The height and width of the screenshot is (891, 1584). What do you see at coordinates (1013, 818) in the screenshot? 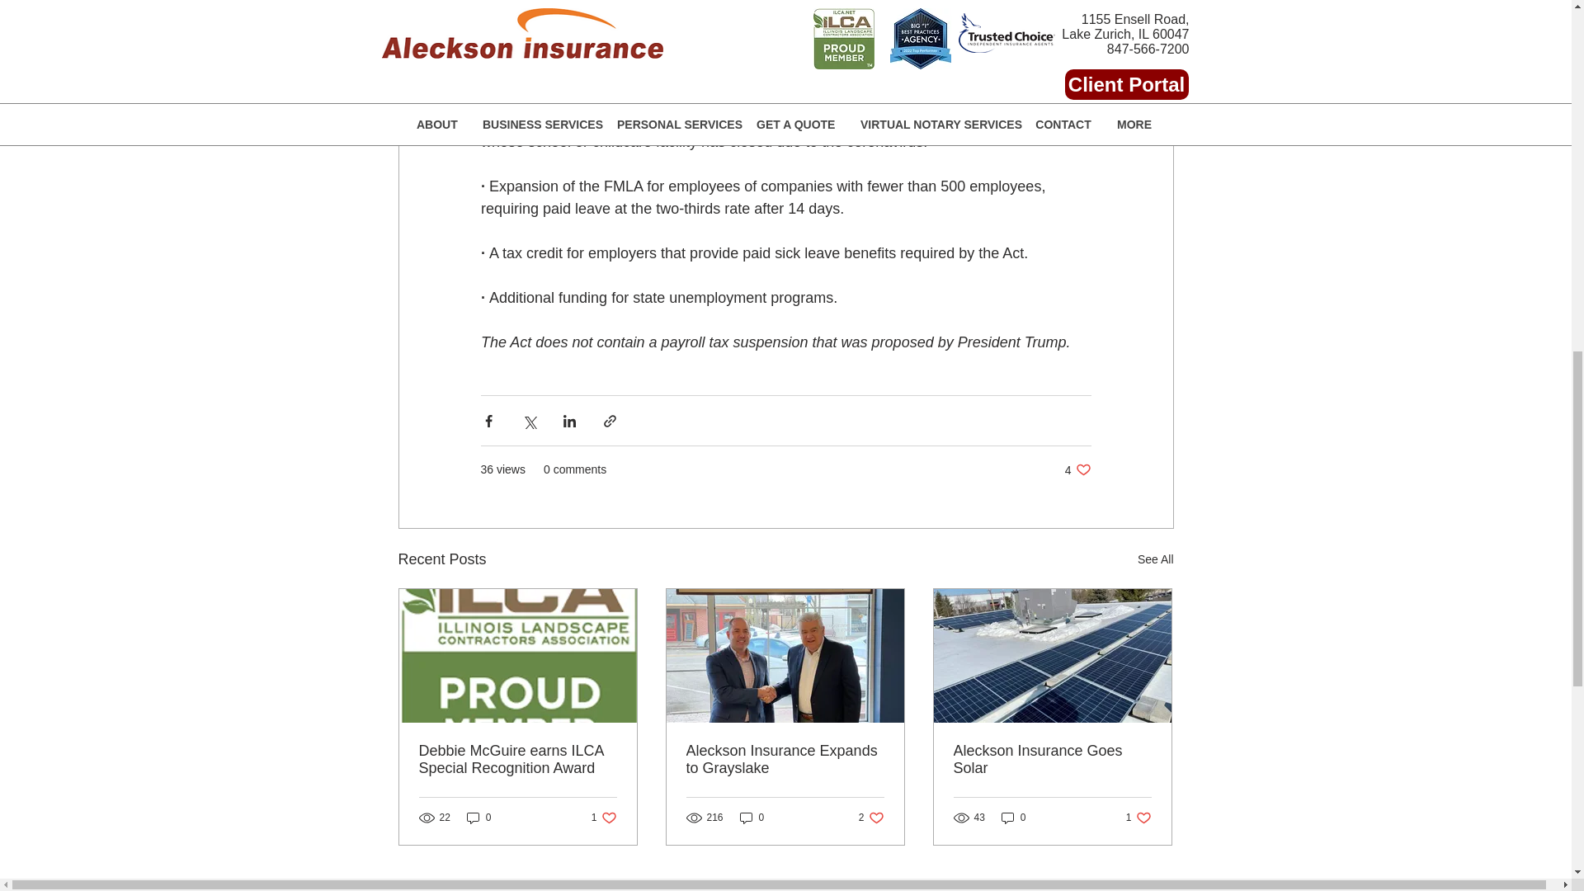
I see `Aleckson Insurance Expands to Grayslake` at bounding box center [1013, 818].